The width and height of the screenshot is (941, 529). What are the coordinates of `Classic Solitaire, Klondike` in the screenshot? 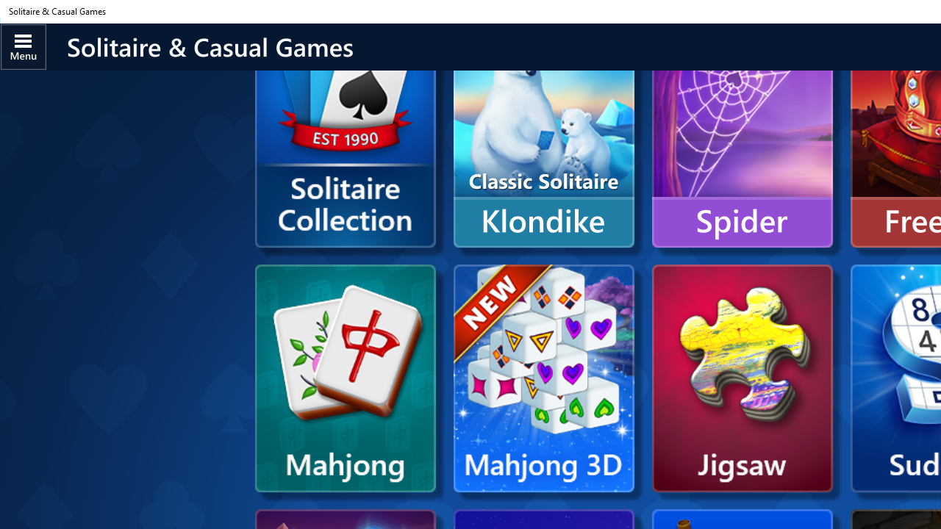 It's located at (543, 134).